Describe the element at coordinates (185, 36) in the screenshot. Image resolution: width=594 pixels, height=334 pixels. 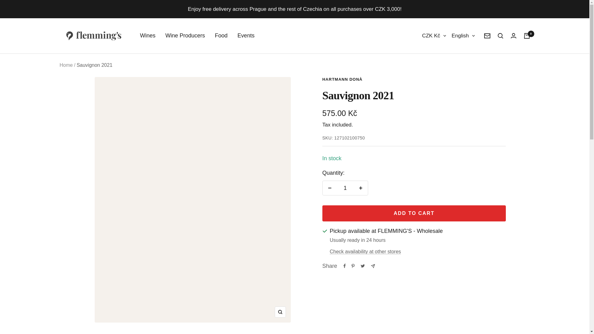
I see `Wine Producers` at that location.